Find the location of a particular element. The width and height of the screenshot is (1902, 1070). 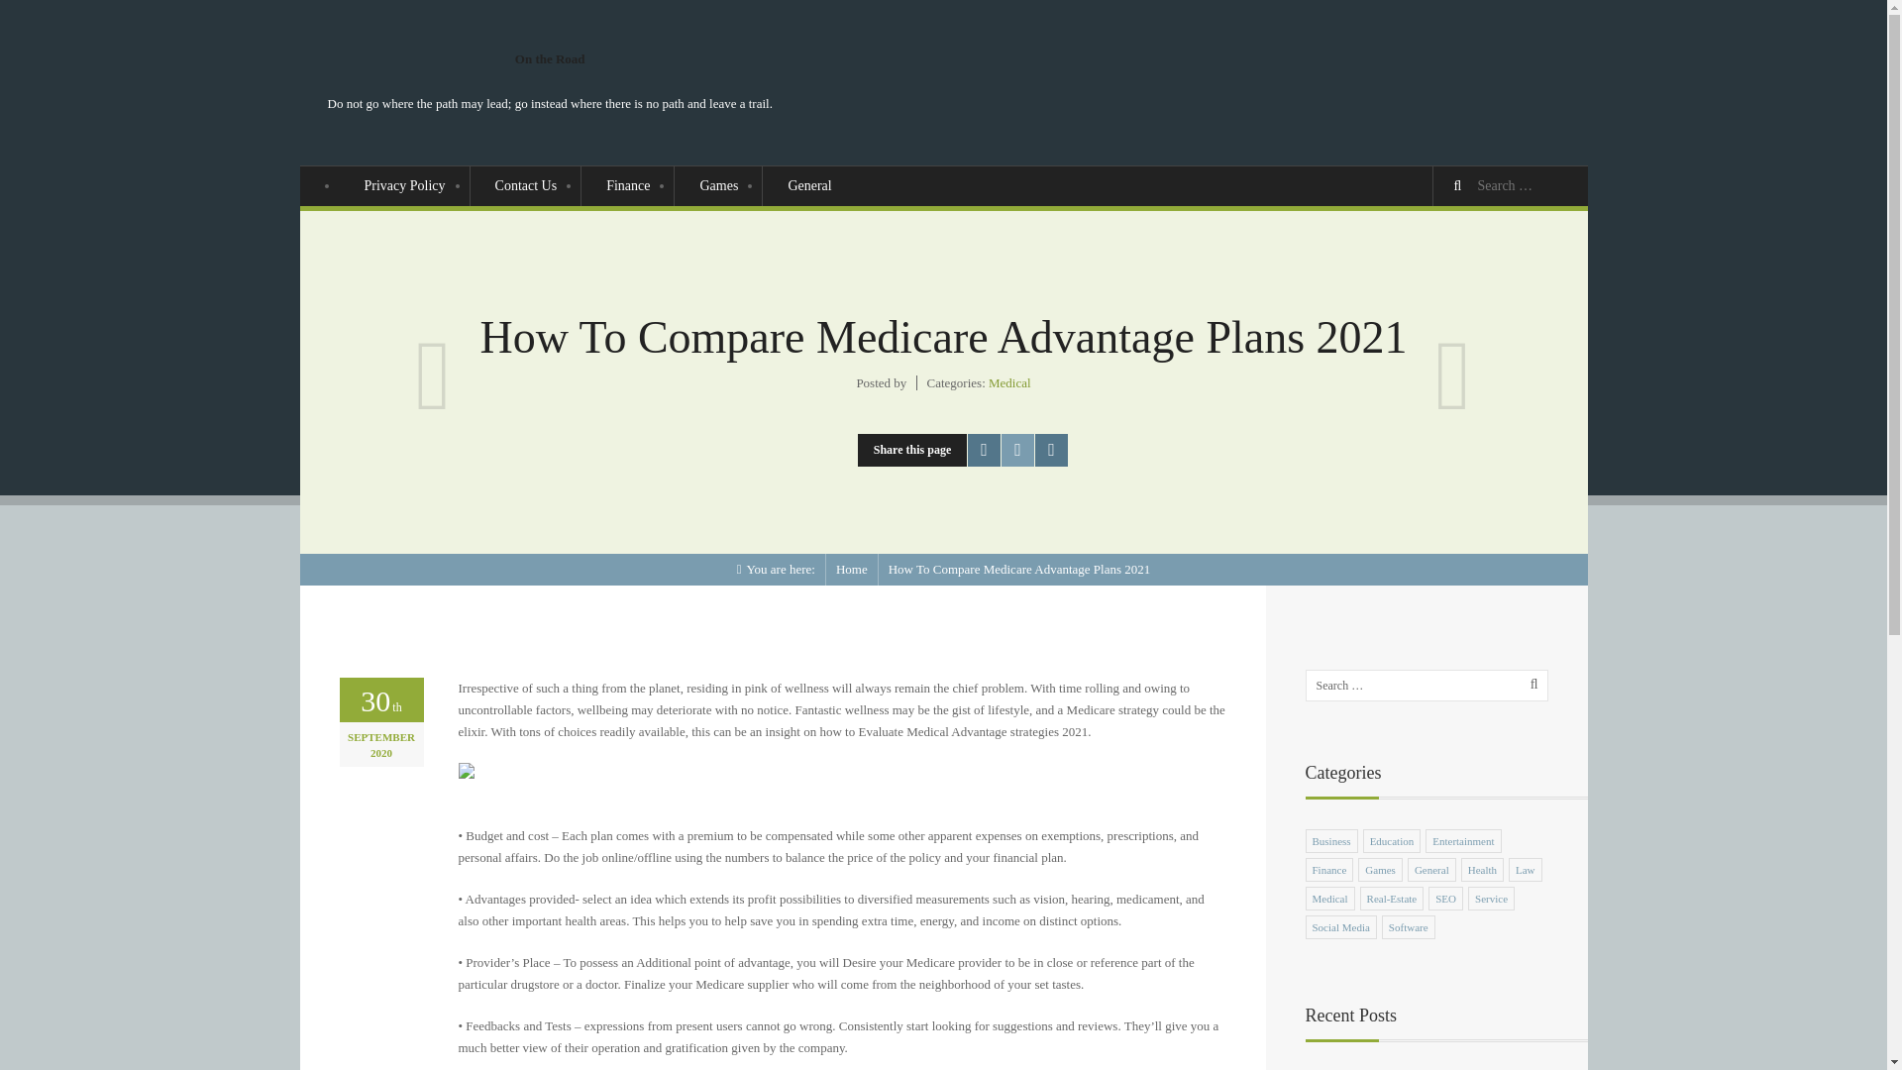

Search is located at coordinates (1532, 685).